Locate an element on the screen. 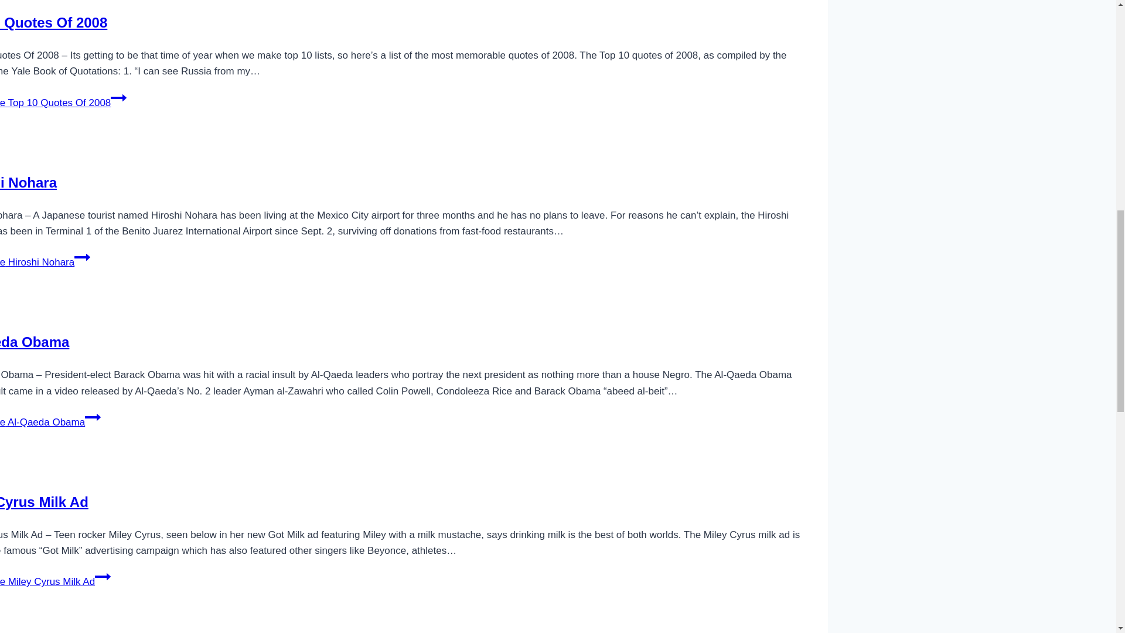  Continue is located at coordinates (102, 576).